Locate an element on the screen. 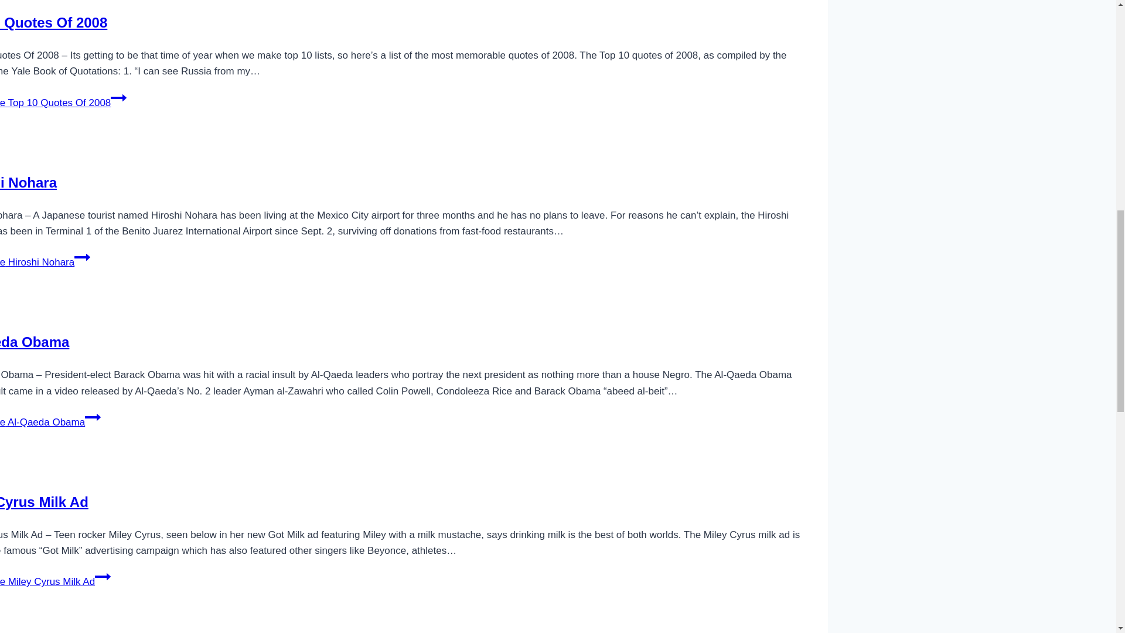  Continue is located at coordinates (102, 576).